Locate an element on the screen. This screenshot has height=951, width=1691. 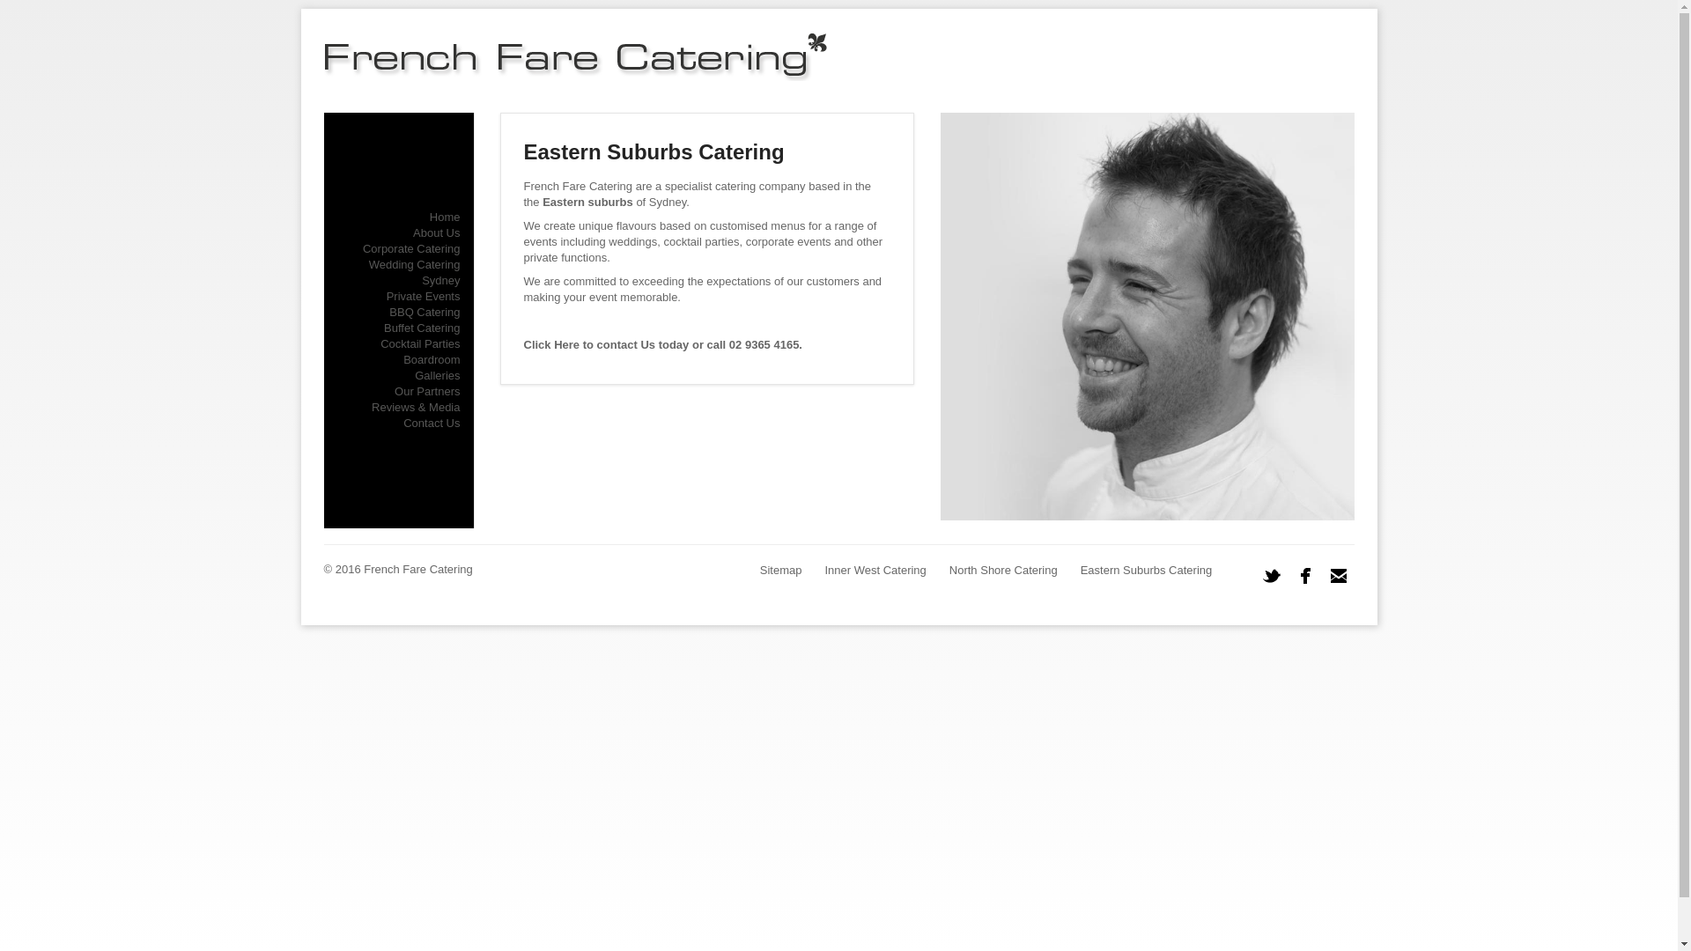
Galleries is located at coordinates (437, 375).